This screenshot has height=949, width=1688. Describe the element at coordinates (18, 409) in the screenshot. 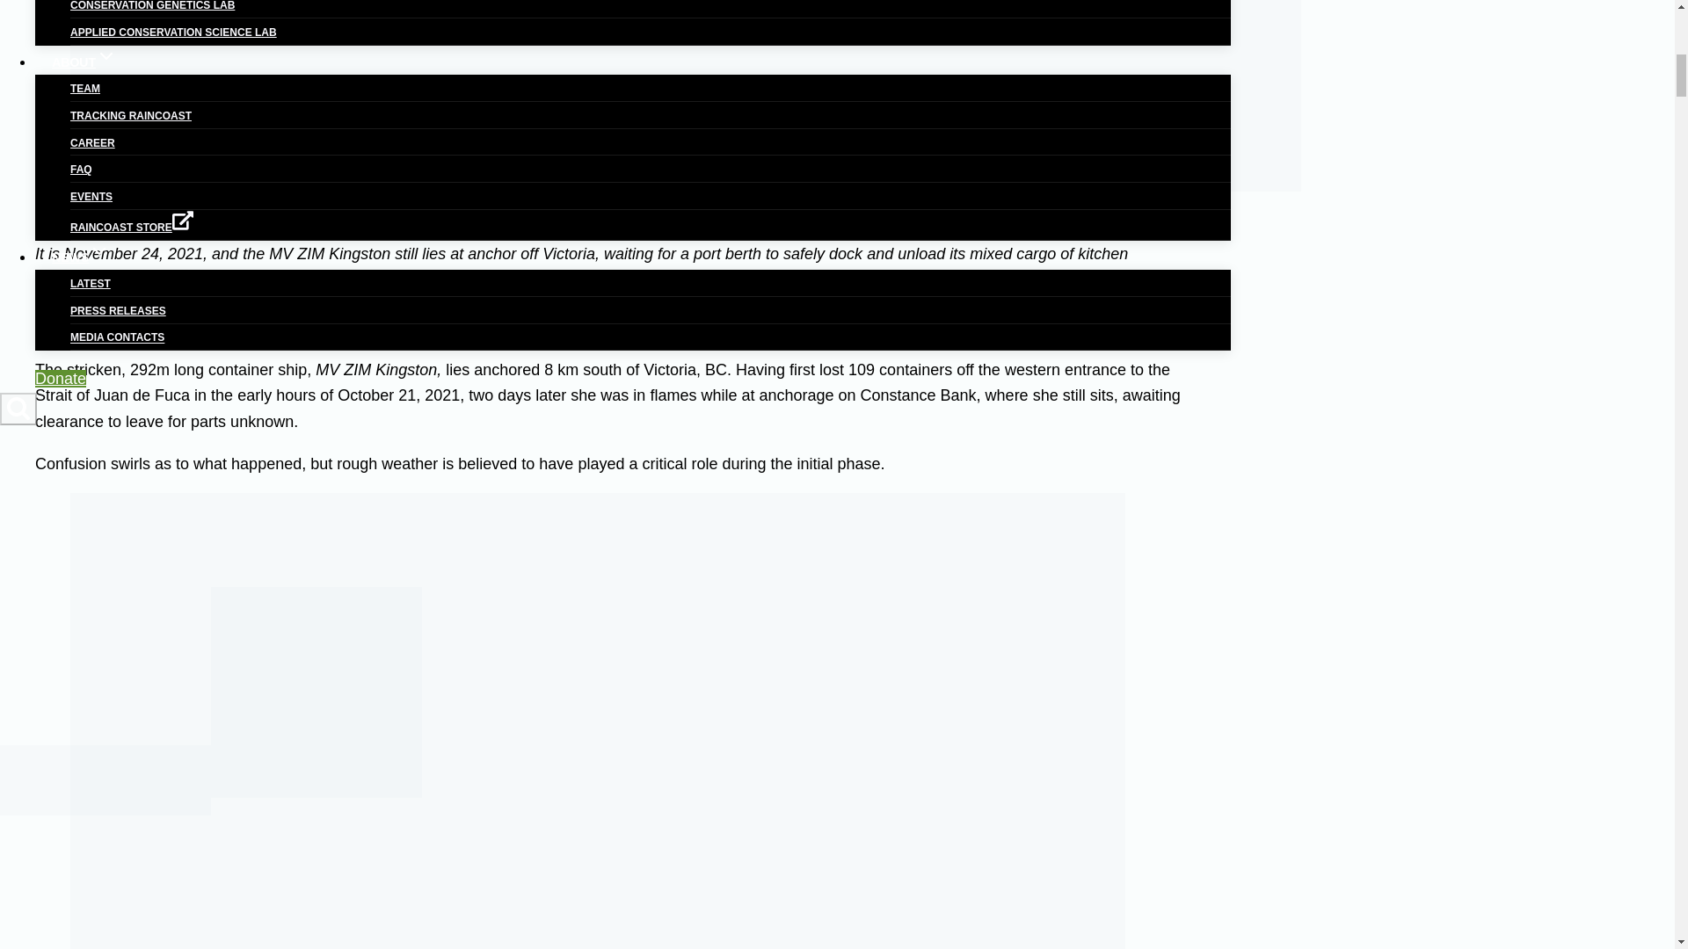

I see `Search` at that location.